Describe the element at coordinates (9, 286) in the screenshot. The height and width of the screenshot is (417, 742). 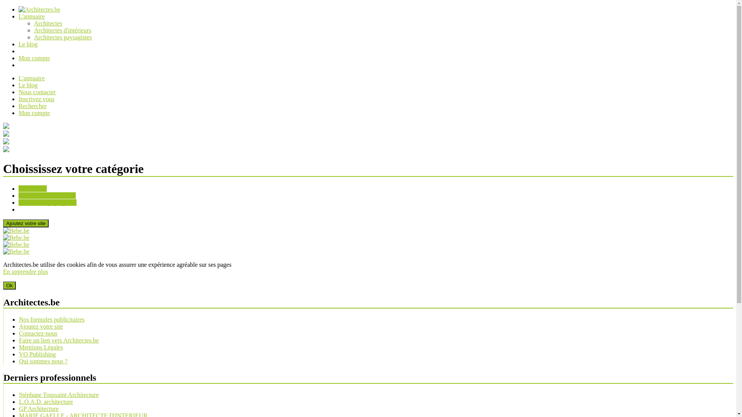
I see `Ok` at that location.